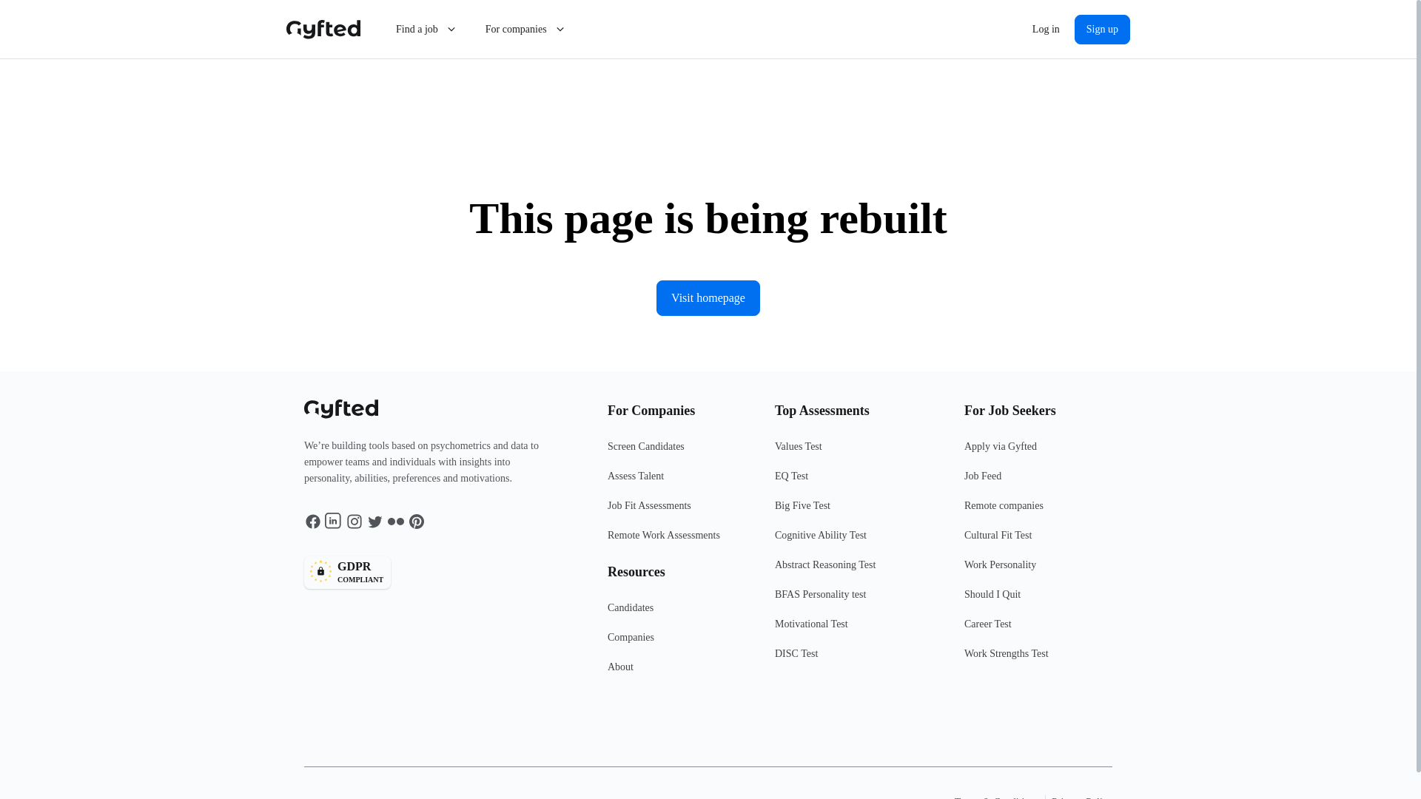 This screenshot has width=1421, height=799. Describe the element at coordinates (859, 511) in the screenshot. I see `Big Five Test` at that location.